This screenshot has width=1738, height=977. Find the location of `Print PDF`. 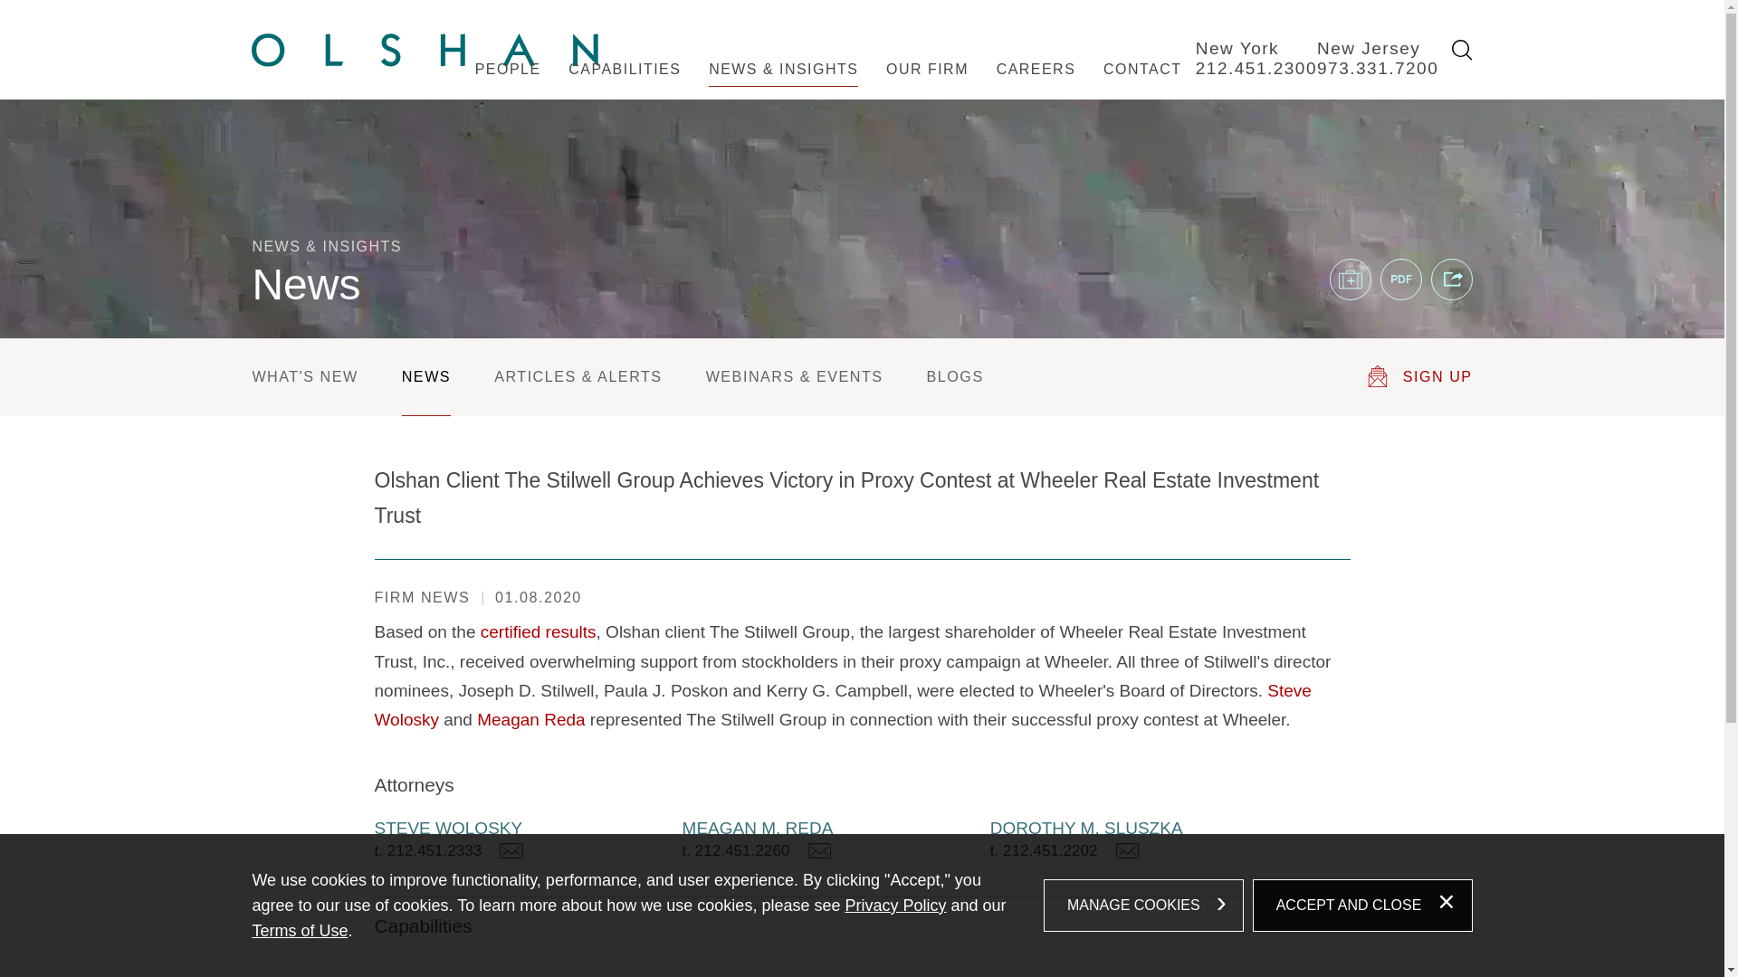

Print PDF is located at coordinates (1400, 279).